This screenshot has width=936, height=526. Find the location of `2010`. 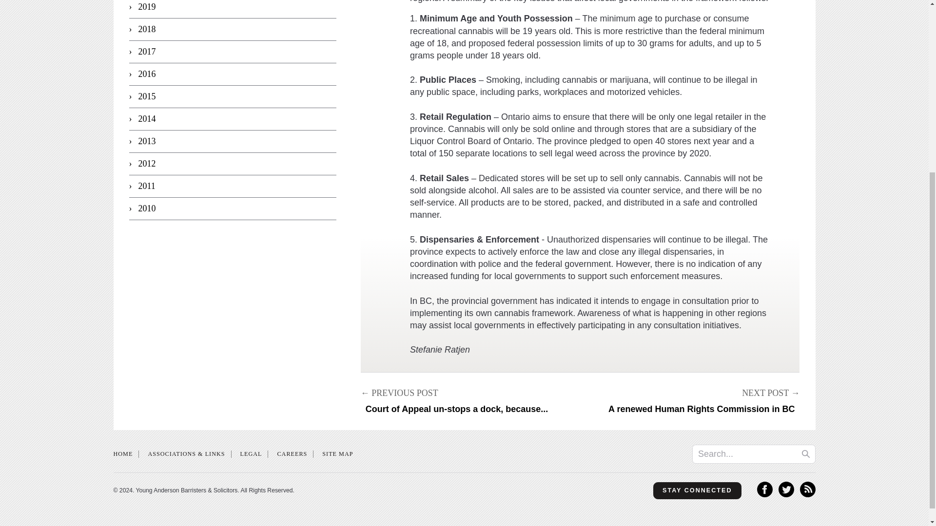

2010 is located at coordinates (232, 209).